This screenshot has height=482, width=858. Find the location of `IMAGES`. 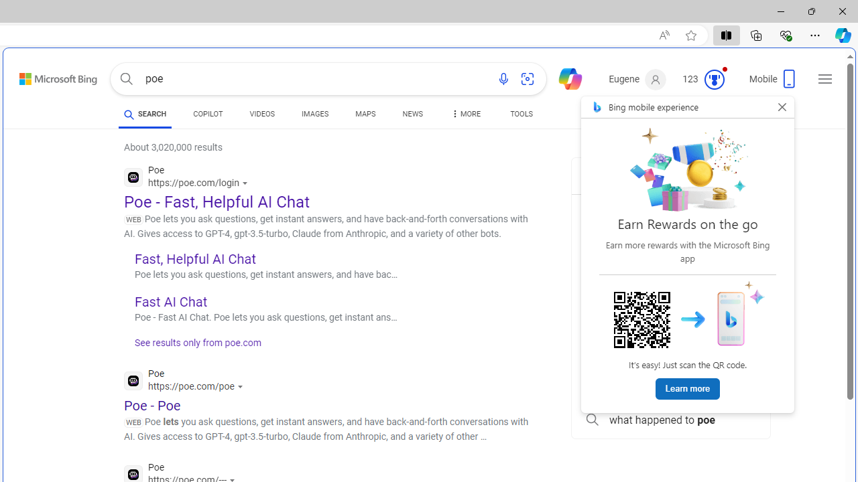

IMAGES is located at coordinates (315, 116).